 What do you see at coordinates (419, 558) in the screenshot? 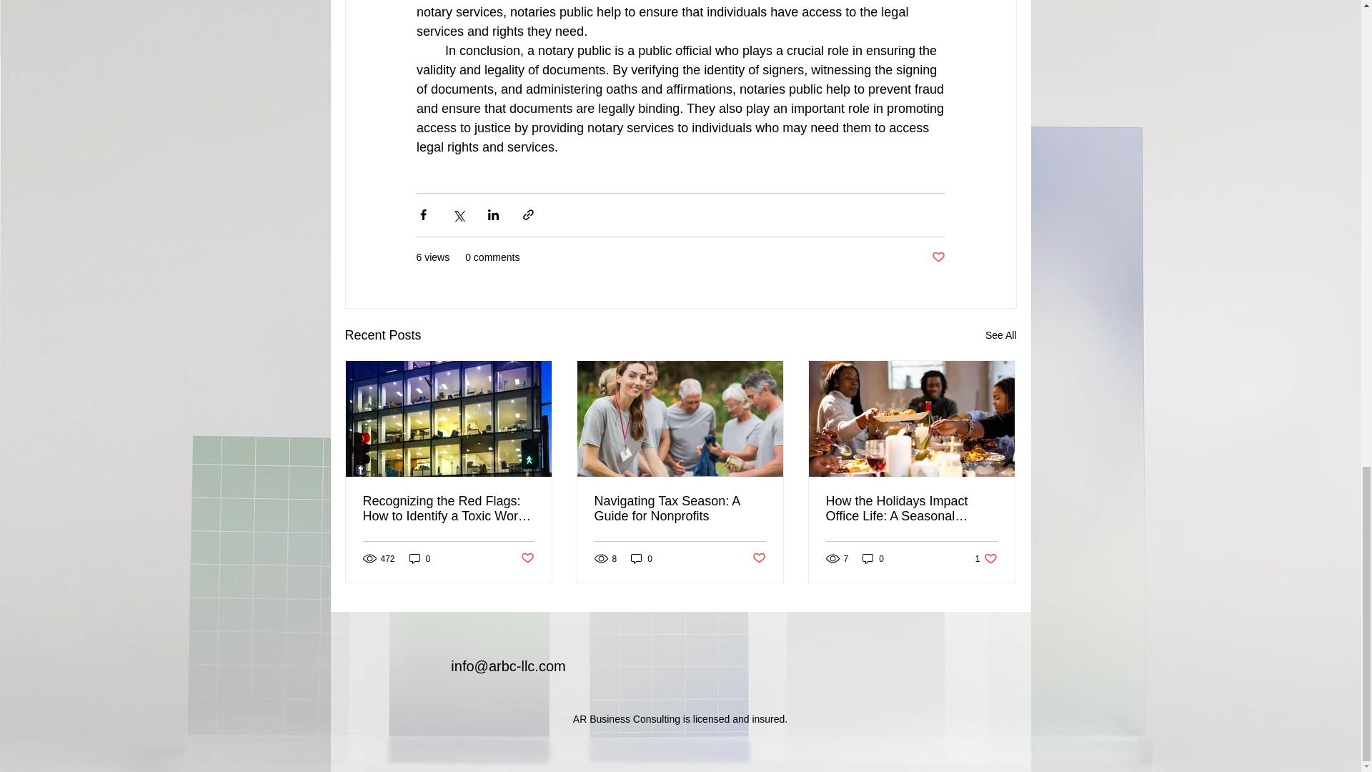
I see `Navigating Tax Season: A Guide for Nonprofits` at bounding box center [419, 558].